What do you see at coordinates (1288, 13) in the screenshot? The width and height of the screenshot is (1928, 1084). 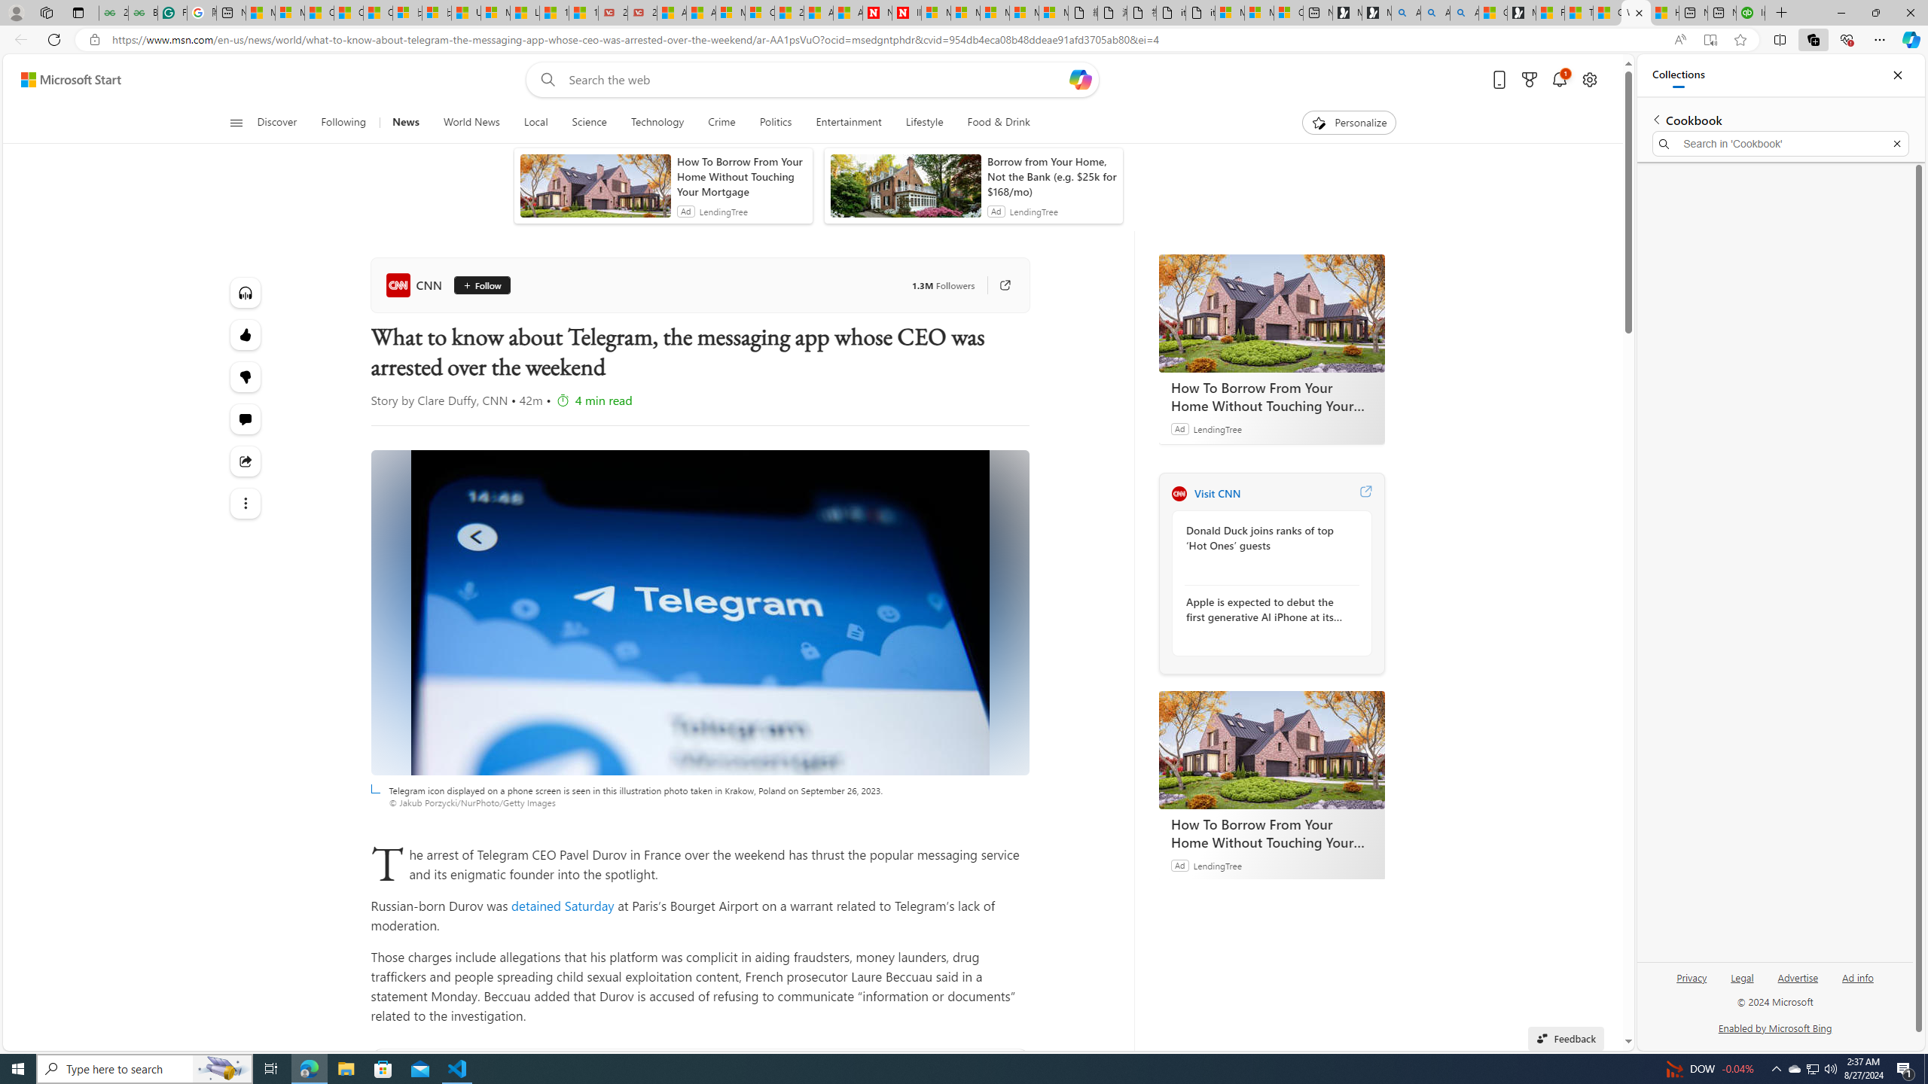 I see `Consumer Health Data Privacy Policy` at bounding box center [1288, 13].